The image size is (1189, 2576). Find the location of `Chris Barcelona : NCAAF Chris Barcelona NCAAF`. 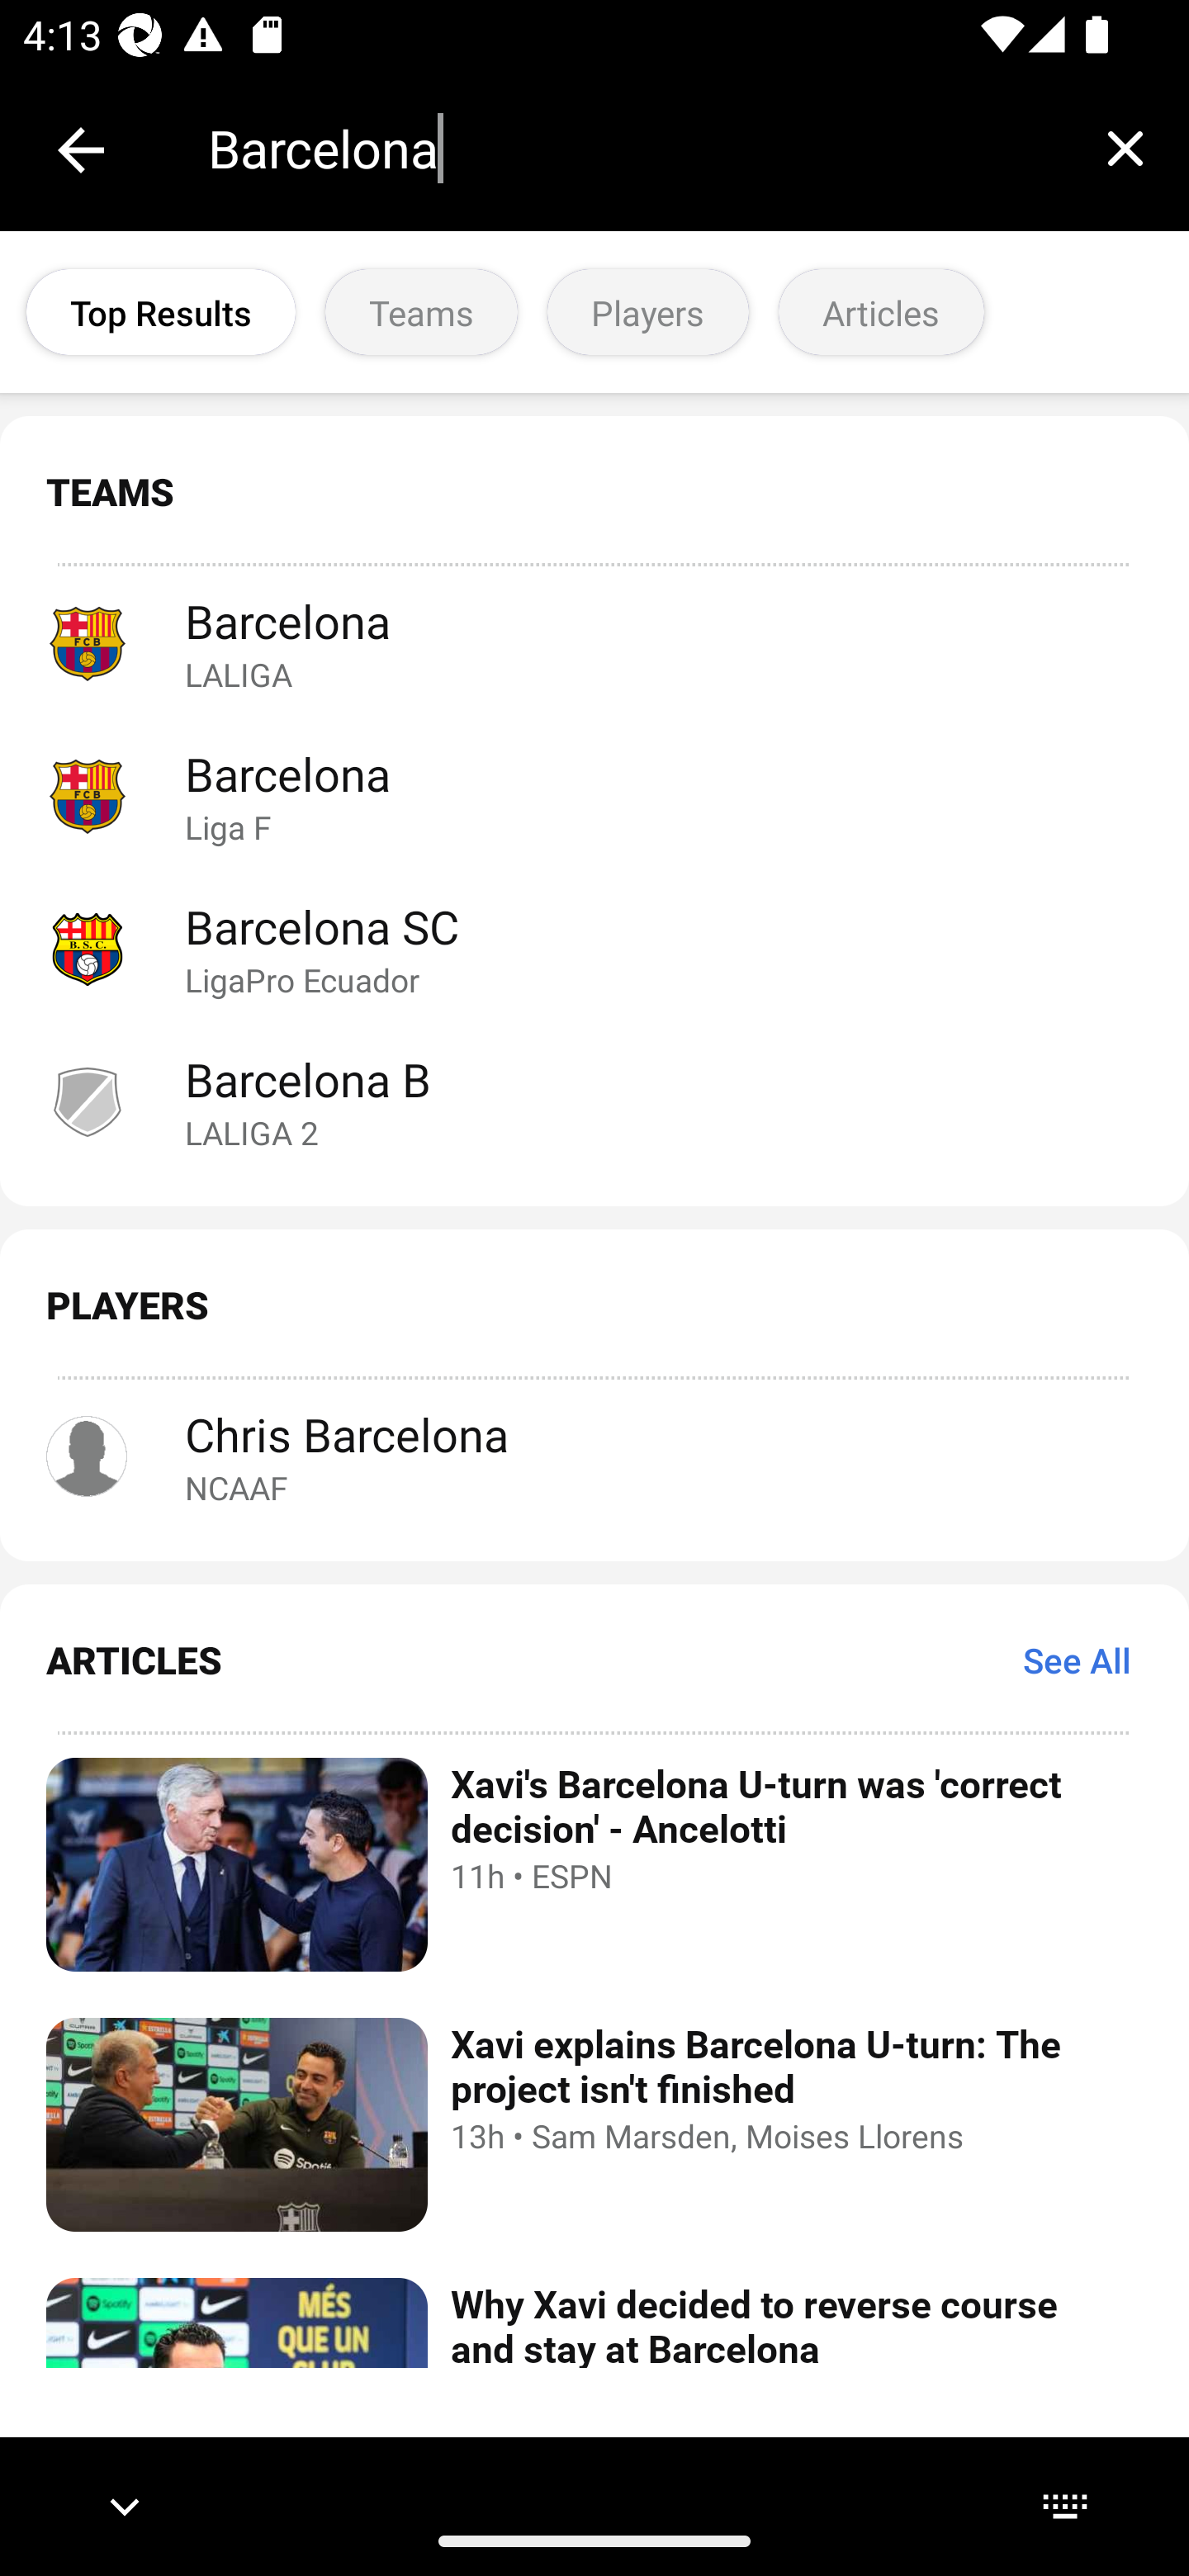

Chris Barcelona : NCAAF Chris Barcelona NCAAF is located at coordinates (594, 1456).